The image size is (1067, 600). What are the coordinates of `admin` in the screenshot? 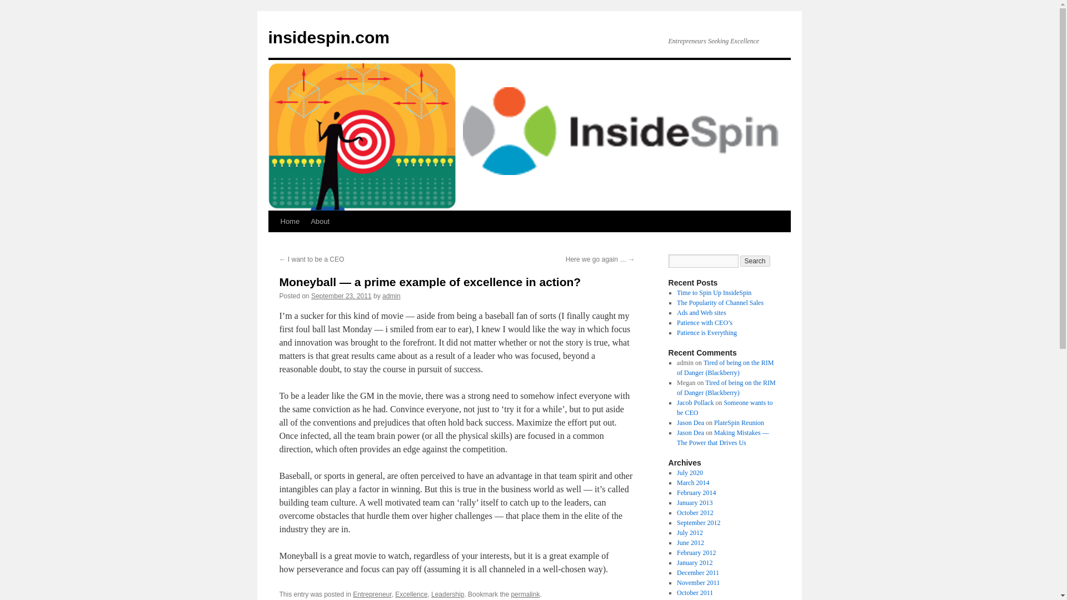 It's located at (391, 296).